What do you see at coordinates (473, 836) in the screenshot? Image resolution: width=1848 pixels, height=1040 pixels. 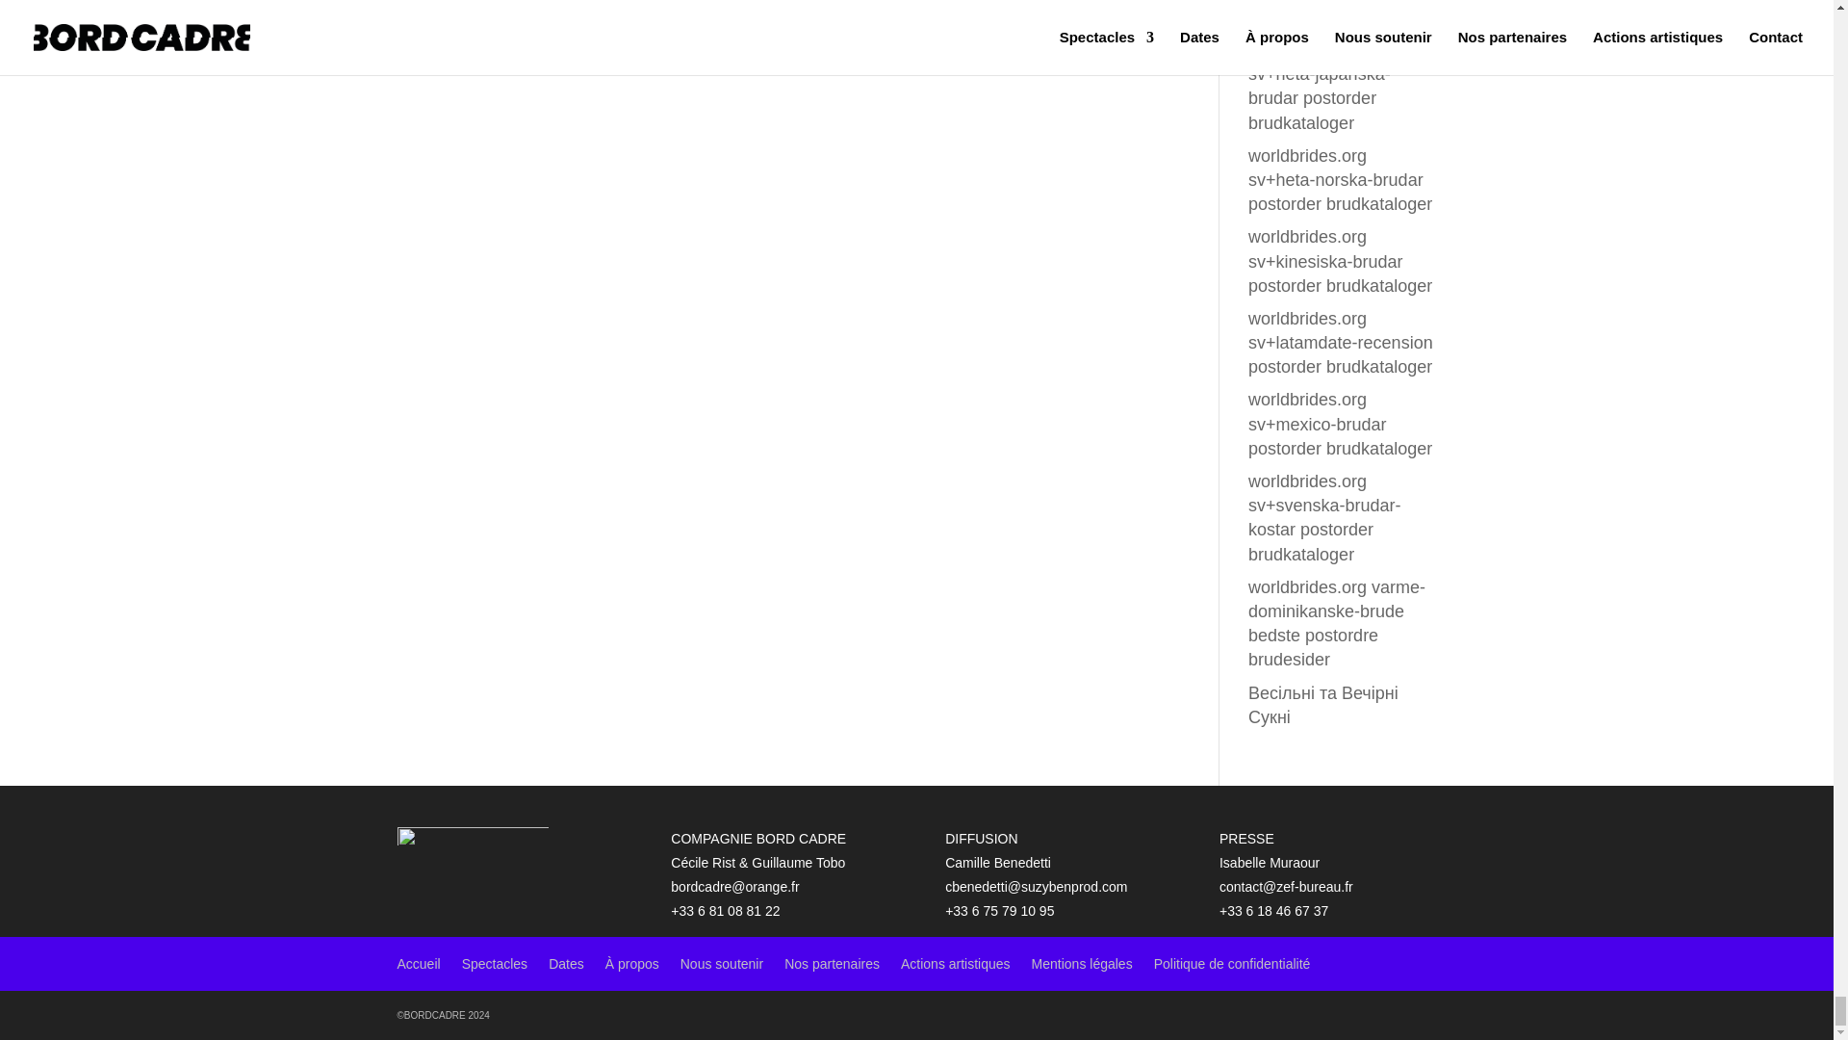 I see `Logo-blanc` at bounding box center [473, 836].